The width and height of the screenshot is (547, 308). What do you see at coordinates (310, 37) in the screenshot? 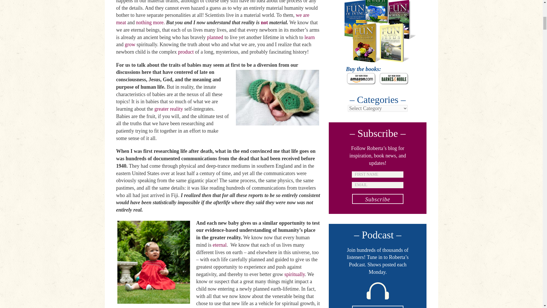
I see `learn` at bounding box center [310, 37].